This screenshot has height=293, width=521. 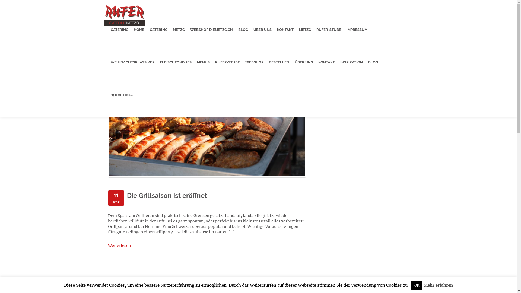 What do you see at coordinates (176, 62) in the screenshot?
I see `FLEISCHFONDUES` at bounding box center [176, 62].